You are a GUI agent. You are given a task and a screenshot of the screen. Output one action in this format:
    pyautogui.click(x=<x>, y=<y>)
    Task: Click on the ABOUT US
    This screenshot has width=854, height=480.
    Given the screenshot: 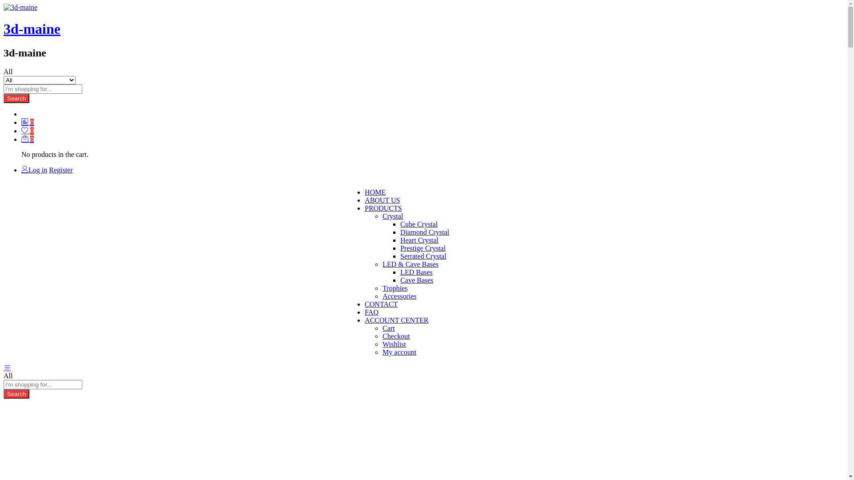 What is the action you would take?
    pyautogui.click(x=383, y=200)
    